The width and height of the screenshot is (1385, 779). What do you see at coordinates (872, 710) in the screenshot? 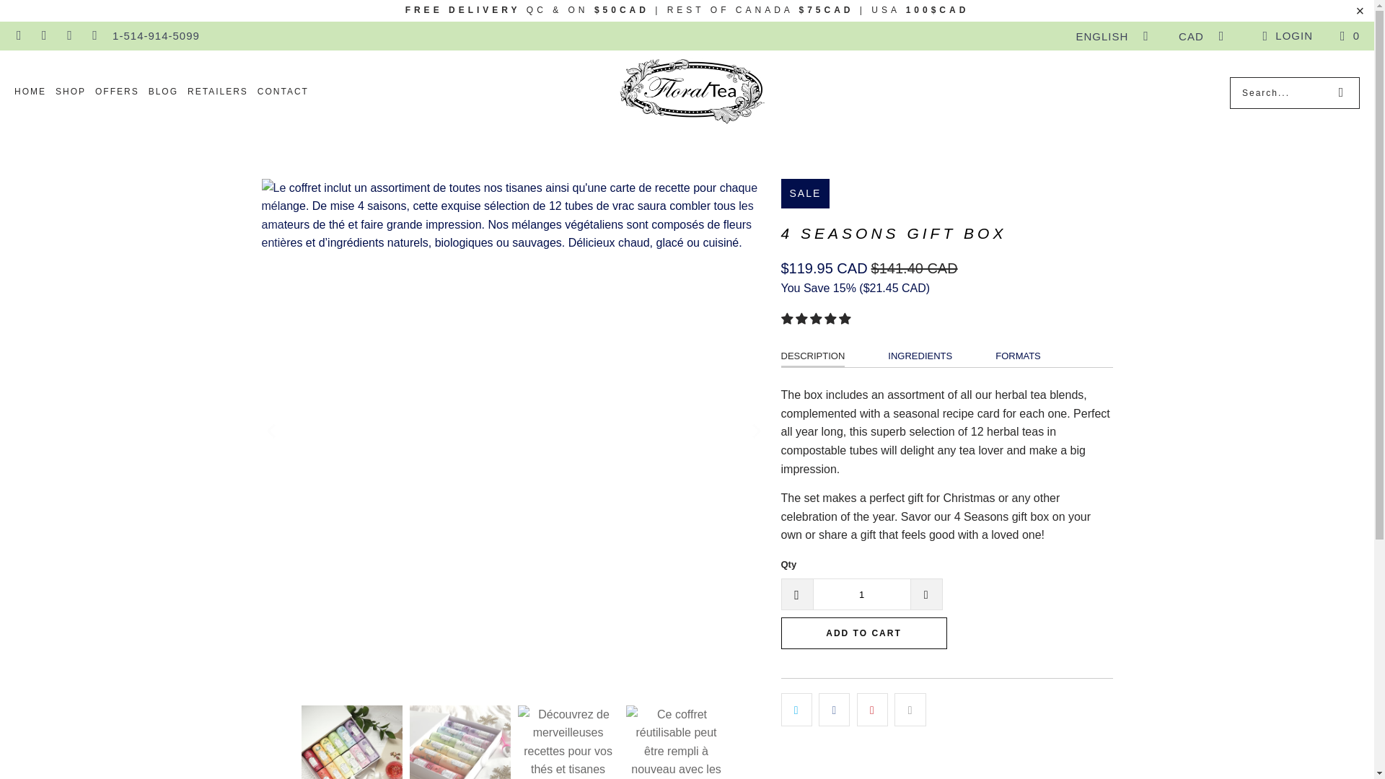
I see `Share this on Pinterest` at bounding box center [872, 710].